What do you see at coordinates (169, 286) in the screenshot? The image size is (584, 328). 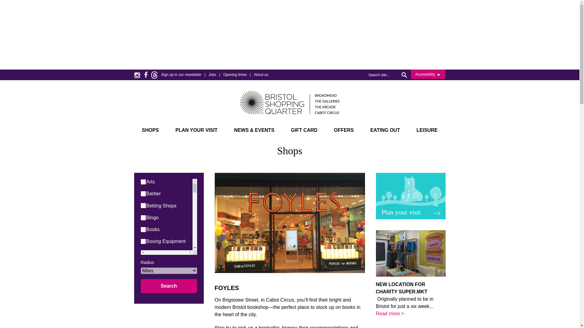 I see `Search` at bounding box center [169, 286].